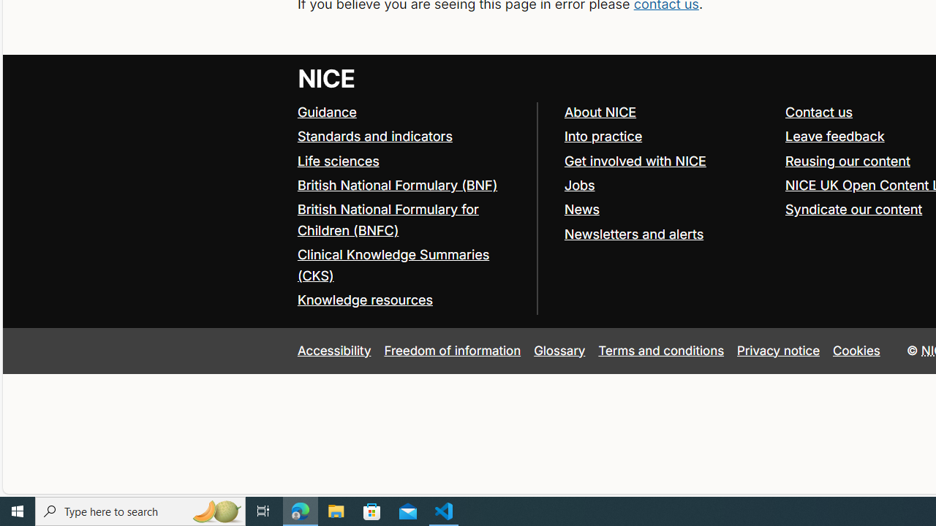 This screenshot has width=936, height=526. What do you see at coordinates (661, 350) in the screenshot?
I see `Terms and conditions` at bounding box center [661, 350].